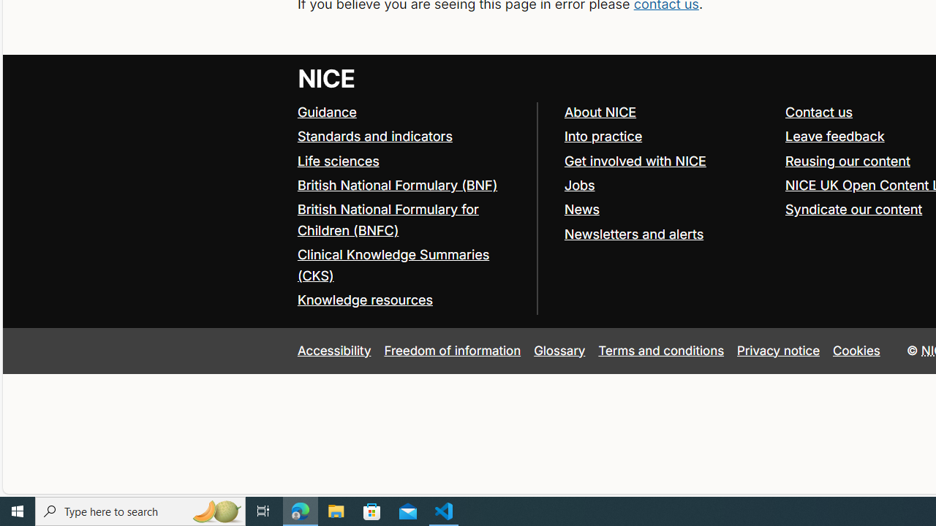 This screenshot has width=936, height=526. What do you see at coordinates (661, 350) in the screenshot?
I see `Terms and conditions` at bounding box center [661, 350].